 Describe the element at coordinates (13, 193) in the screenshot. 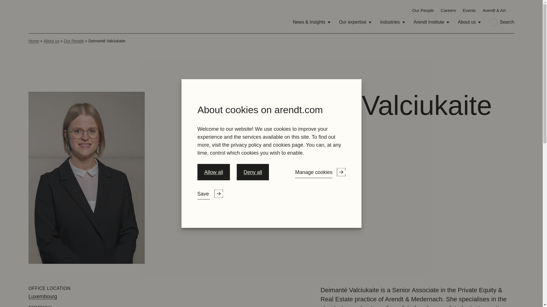

I see `Save` at that location.